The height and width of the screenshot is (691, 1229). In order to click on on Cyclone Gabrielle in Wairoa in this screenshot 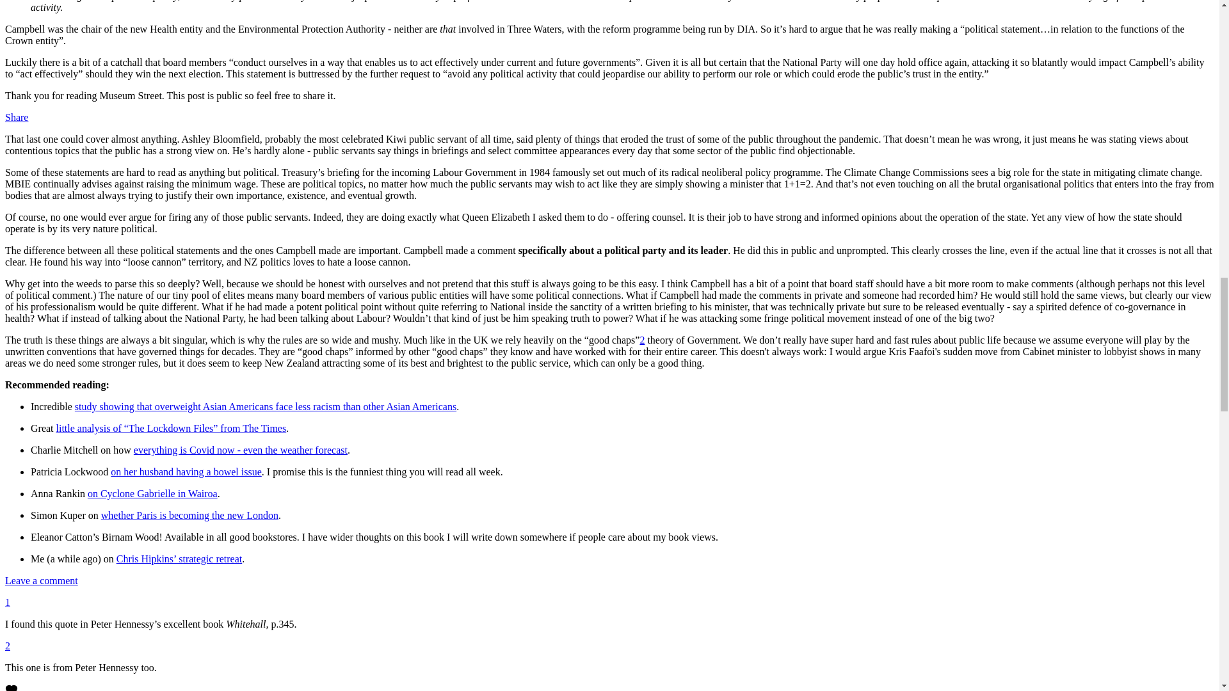, I will do `click(152, 493)`.